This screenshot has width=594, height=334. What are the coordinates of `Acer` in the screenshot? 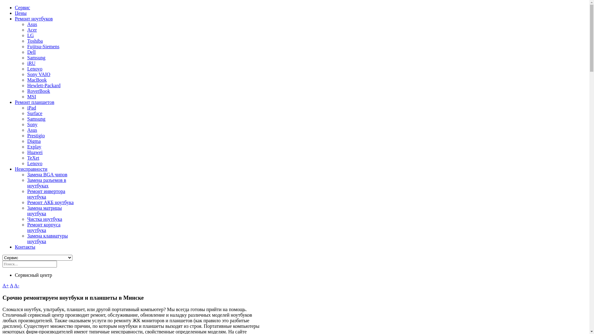 It's located at (32, 30).